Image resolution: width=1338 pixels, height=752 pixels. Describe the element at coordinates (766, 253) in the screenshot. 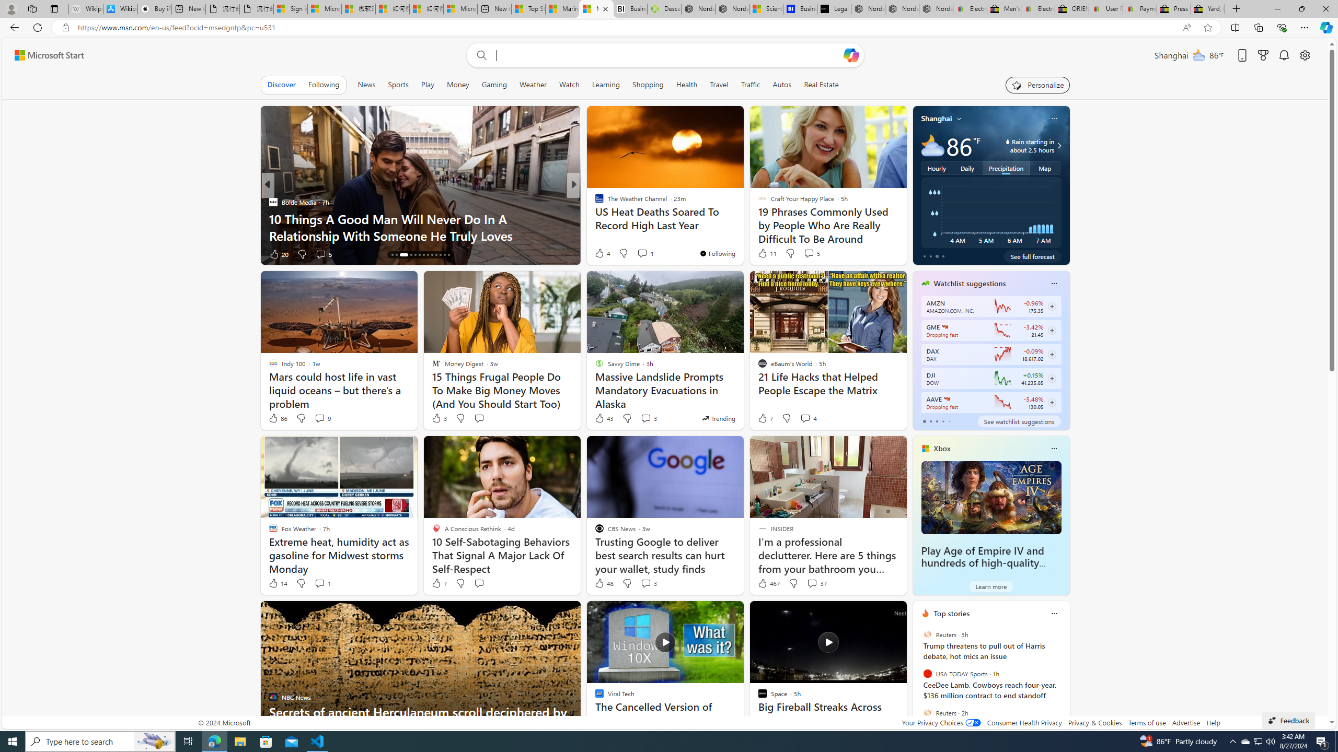

I see `11 Like` at that location.